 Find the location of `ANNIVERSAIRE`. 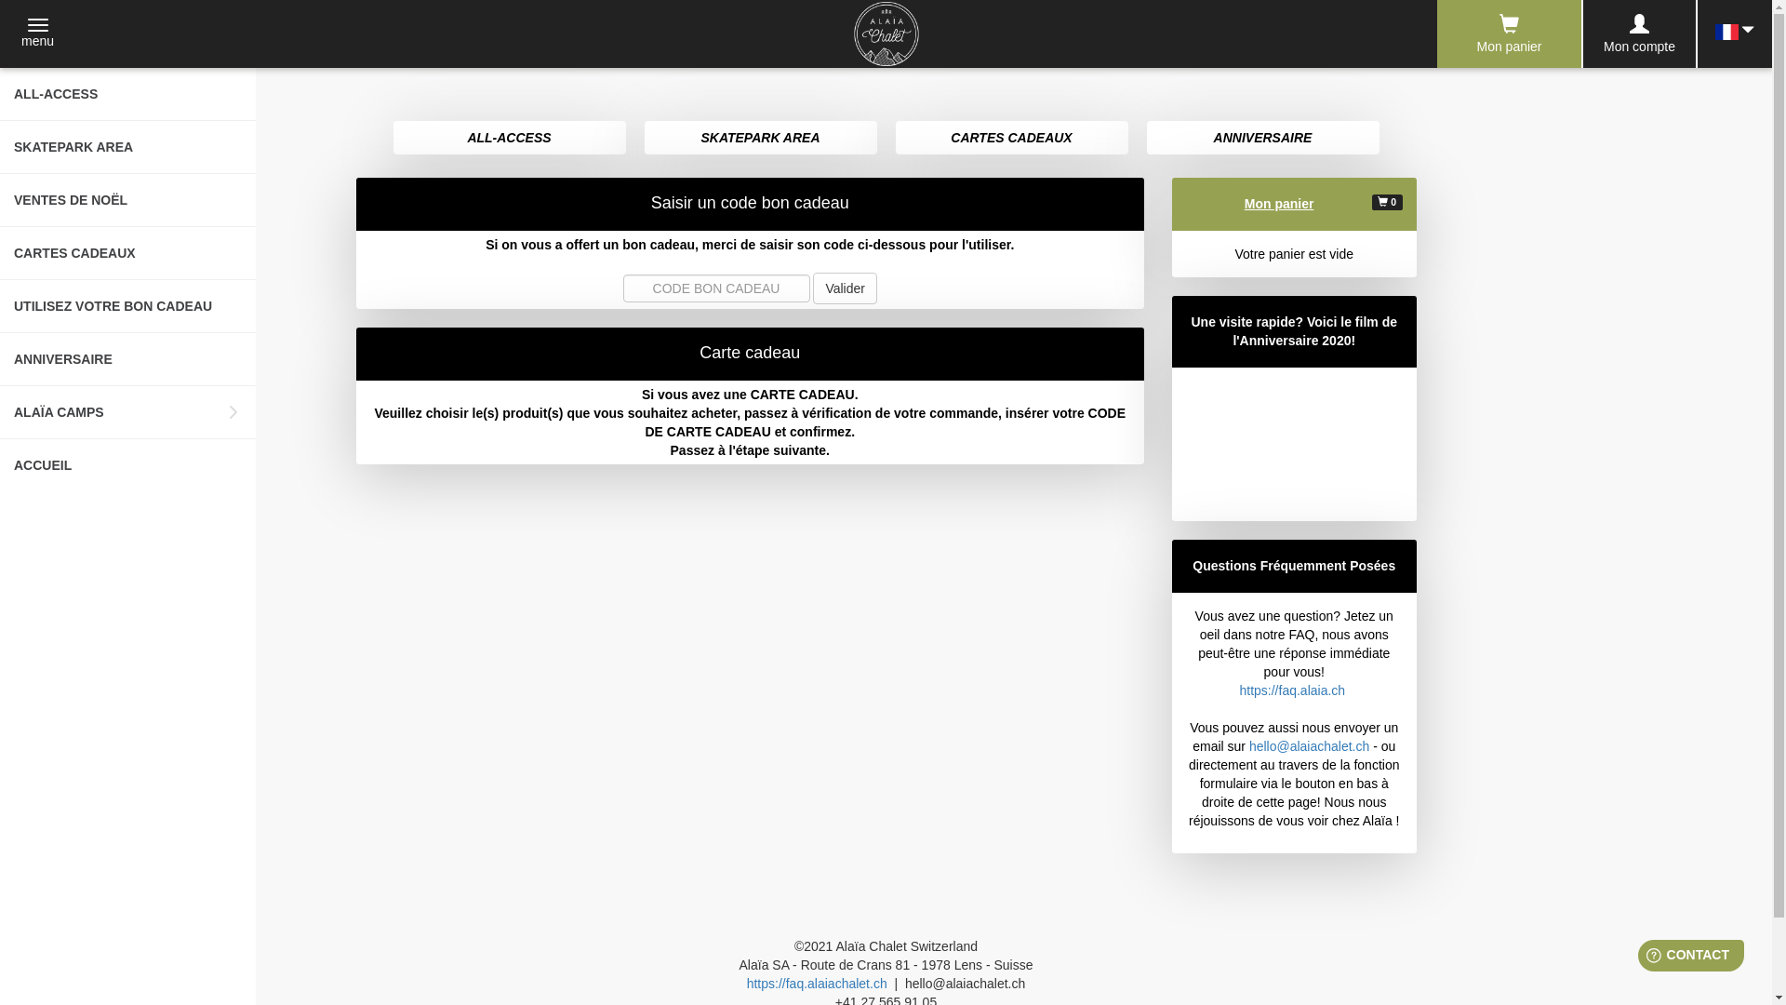

ANNIVERSAIRE is located at coordinates (128, 359).